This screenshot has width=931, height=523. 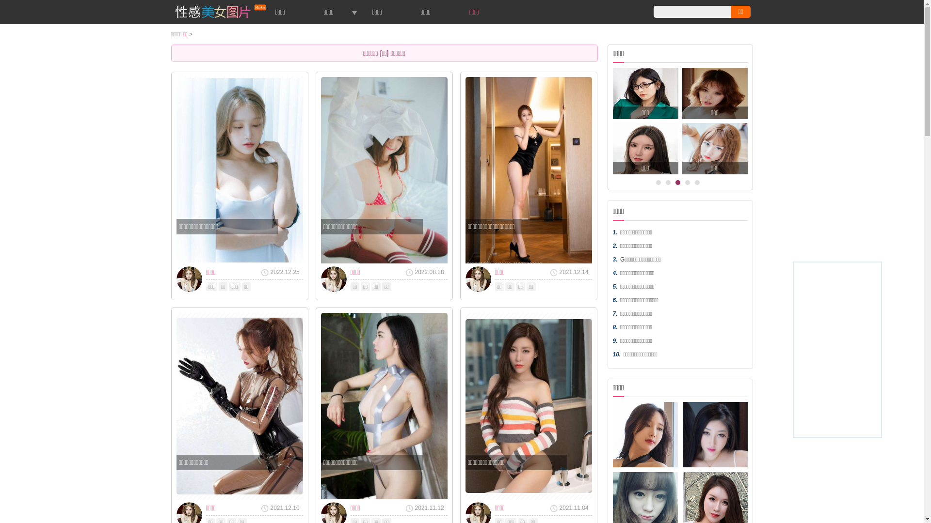 What do you see at coordinates (668, 183) in the screenshot?
I see `2` at bounding box center [668, 183].